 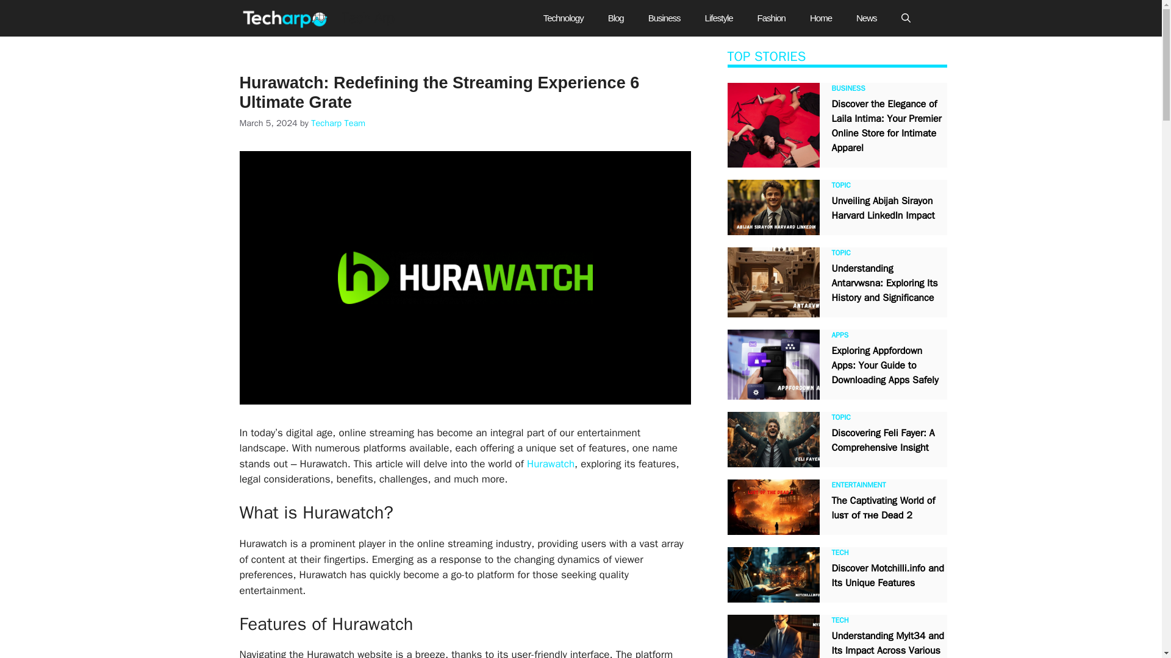 What do you see at coordinates (367, 18) in the screenshot?
I see `Tech Arp` at bounding box center [367, 18].